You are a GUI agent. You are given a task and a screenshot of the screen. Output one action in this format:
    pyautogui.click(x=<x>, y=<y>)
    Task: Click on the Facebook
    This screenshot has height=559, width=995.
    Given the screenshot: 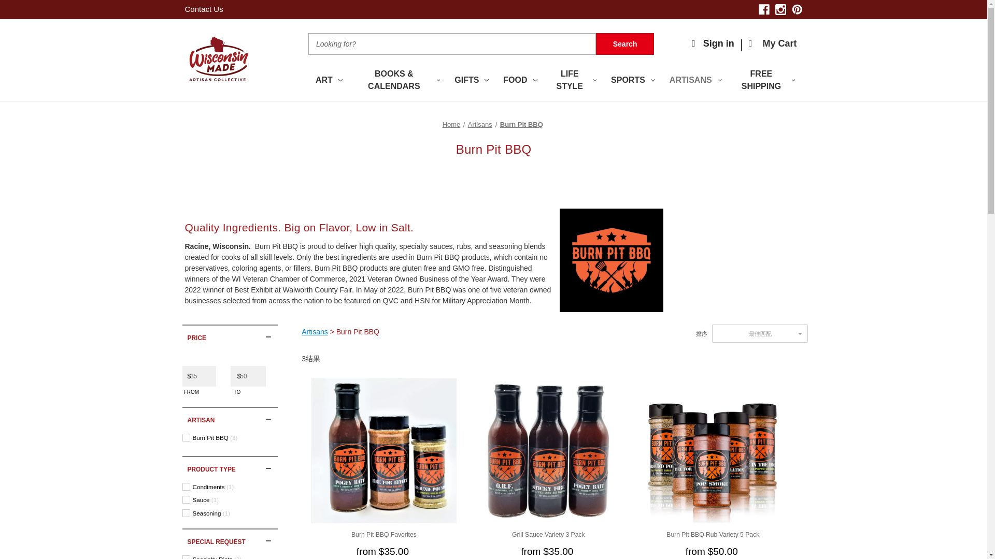 What is the action you would take?
    pyautogui.click(x=764, y=9)
    